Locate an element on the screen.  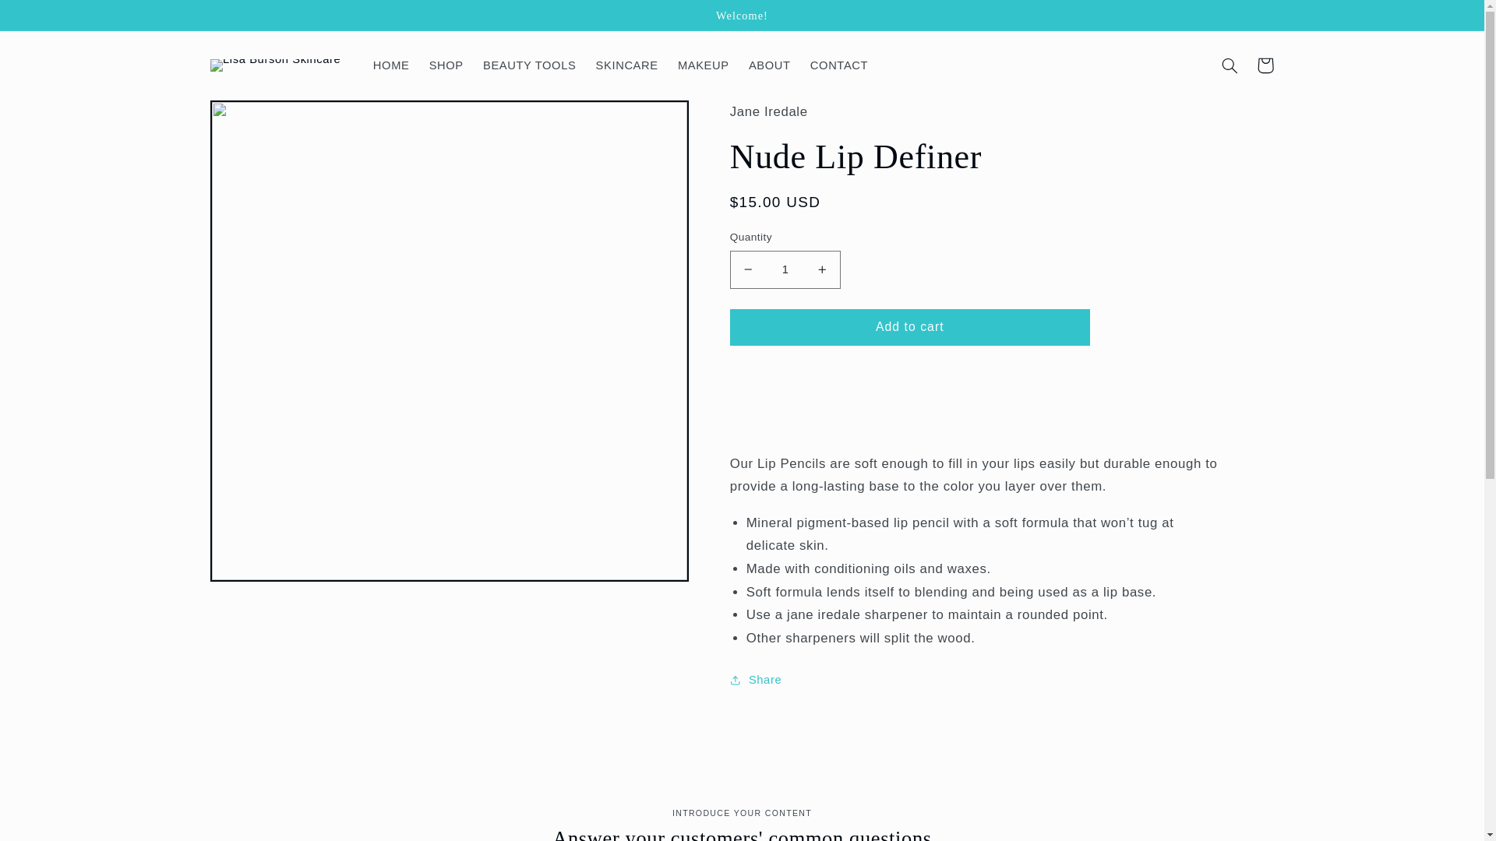
SKINCARE is located at coordinates (626, 65).